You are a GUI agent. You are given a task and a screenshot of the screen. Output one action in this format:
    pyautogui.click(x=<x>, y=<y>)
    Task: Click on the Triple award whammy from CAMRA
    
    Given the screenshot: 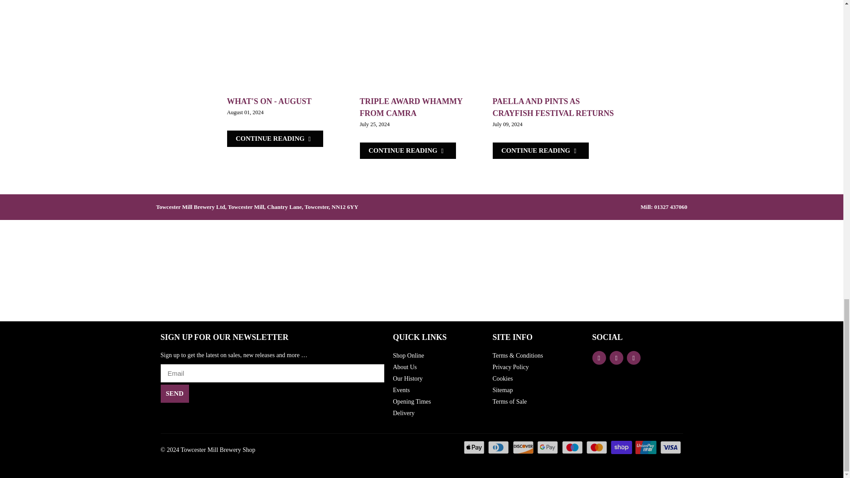 What is the action you would take?
    pyautogui.click(x=421, y=47)
    